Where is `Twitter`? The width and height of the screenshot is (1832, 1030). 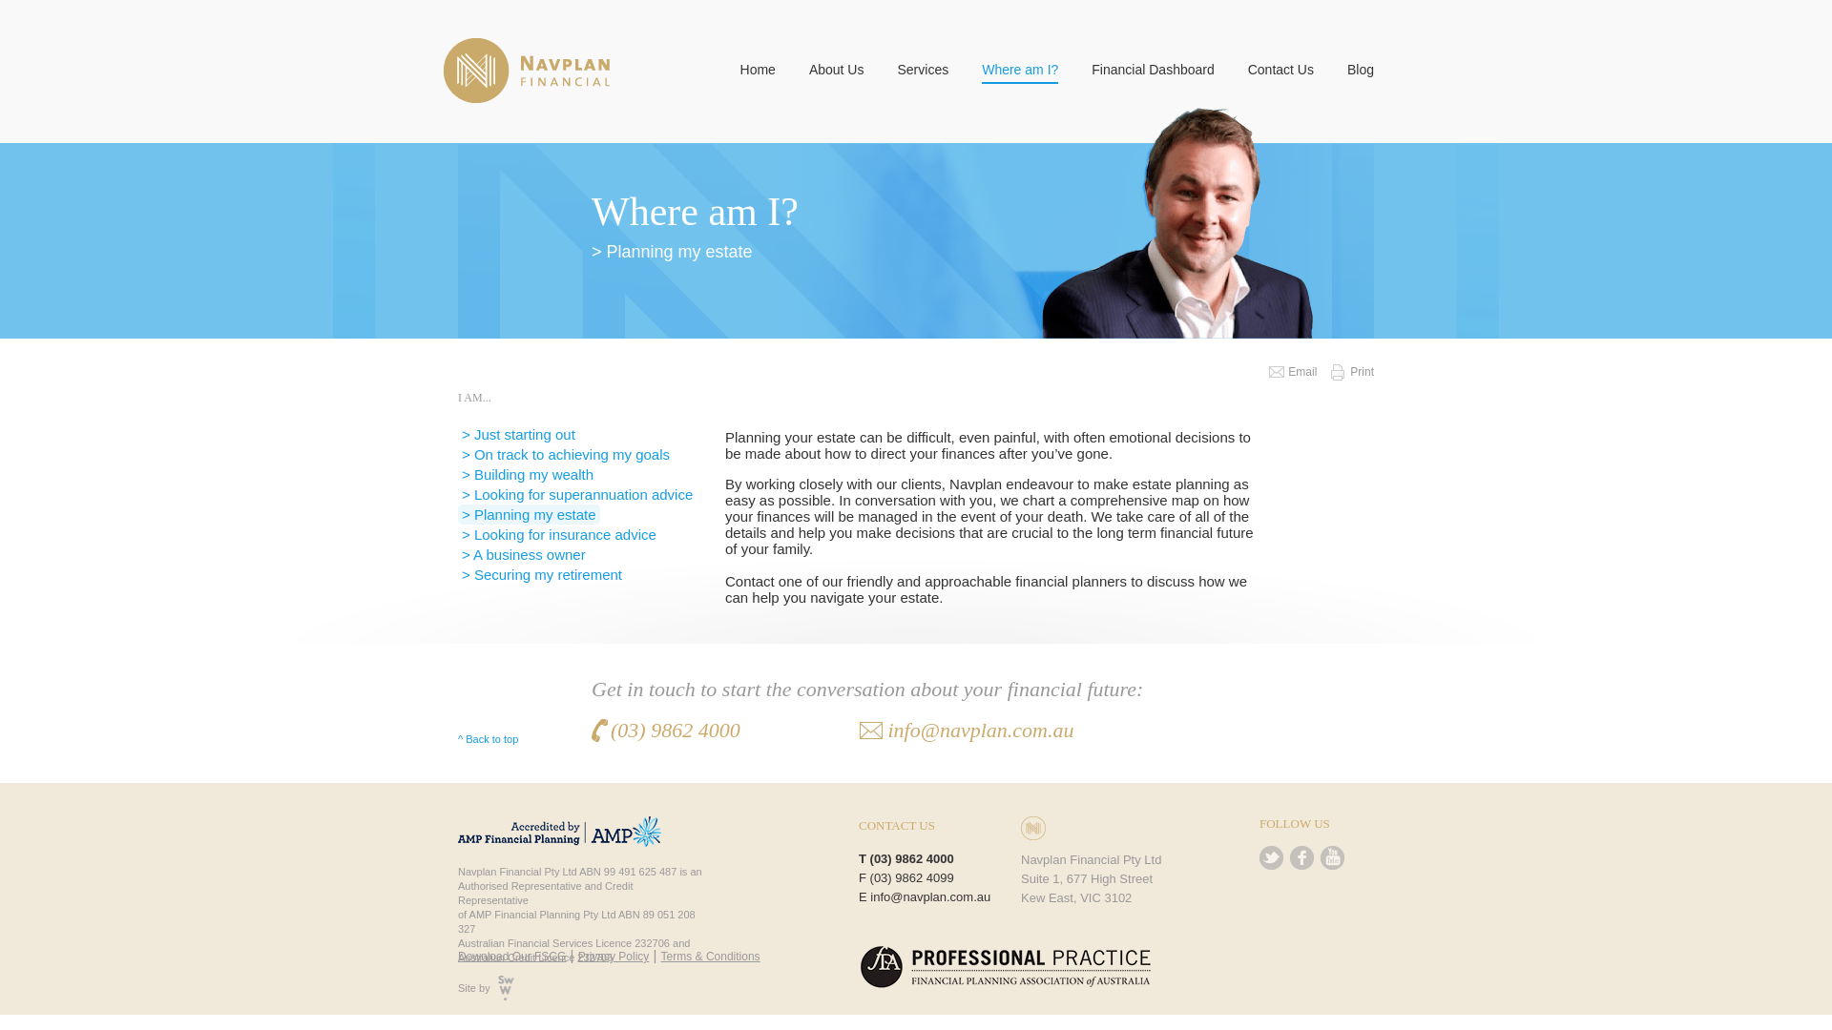 Twitter is located at coordinates (1271, 858).